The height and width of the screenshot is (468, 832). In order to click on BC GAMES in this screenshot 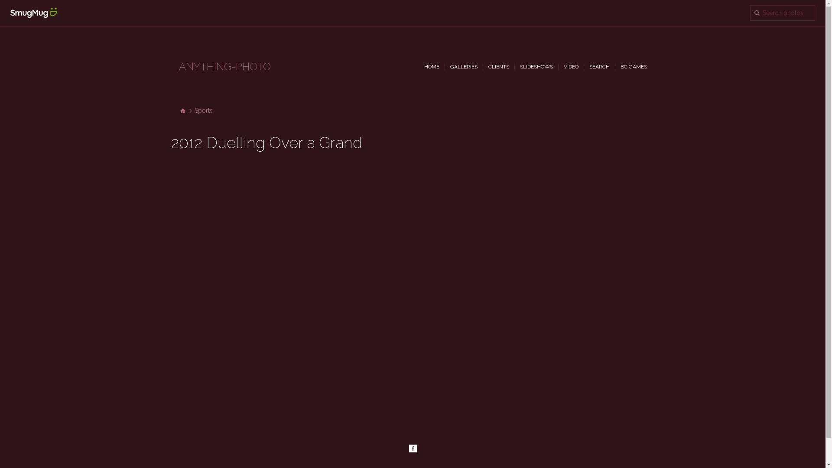, I will do `click(634, 67)`.